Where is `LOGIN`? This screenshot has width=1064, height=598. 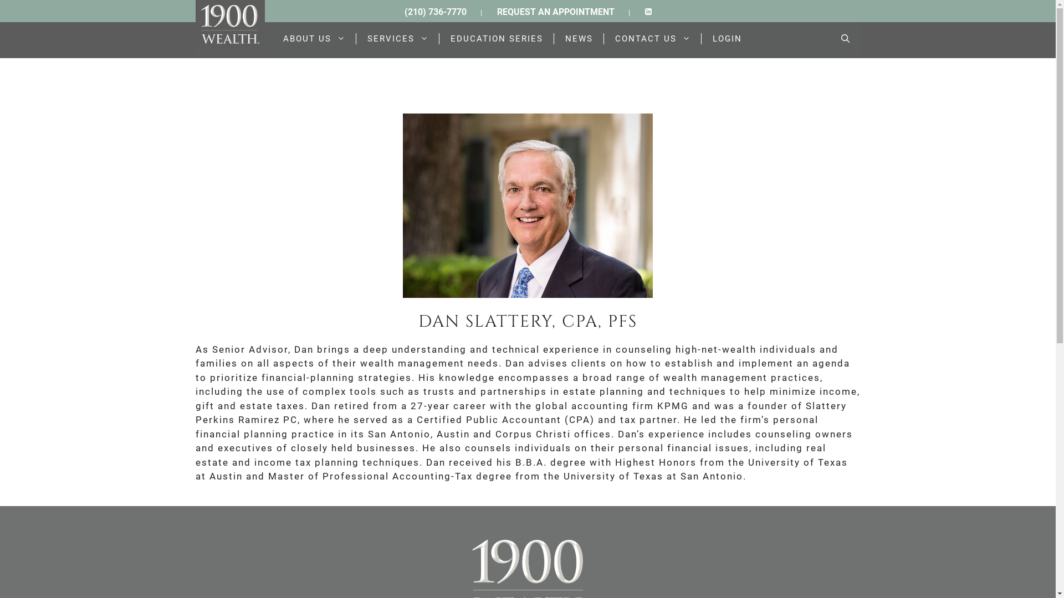 LOGIN is located at coordinates (727, 39).